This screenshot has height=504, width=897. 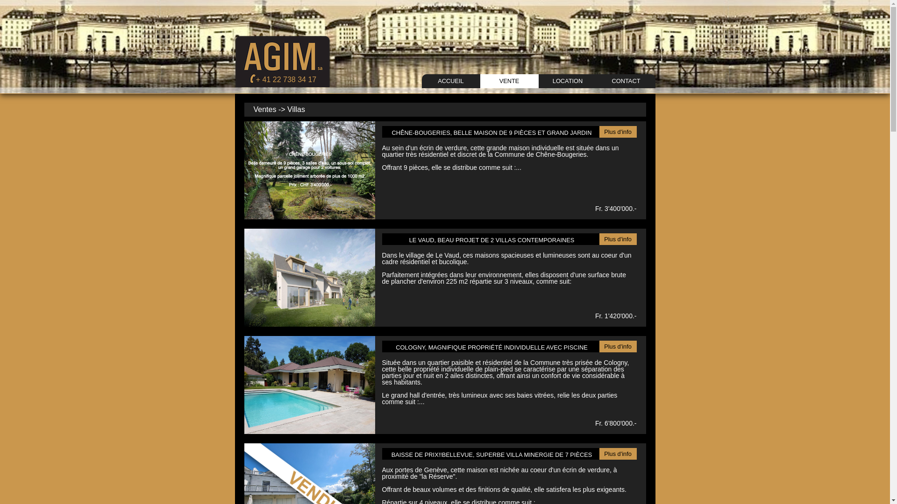 What do you see at coordinates (618, 239) in the screenshot?
I see `Plus d'info` at bounding box center [618, 239].